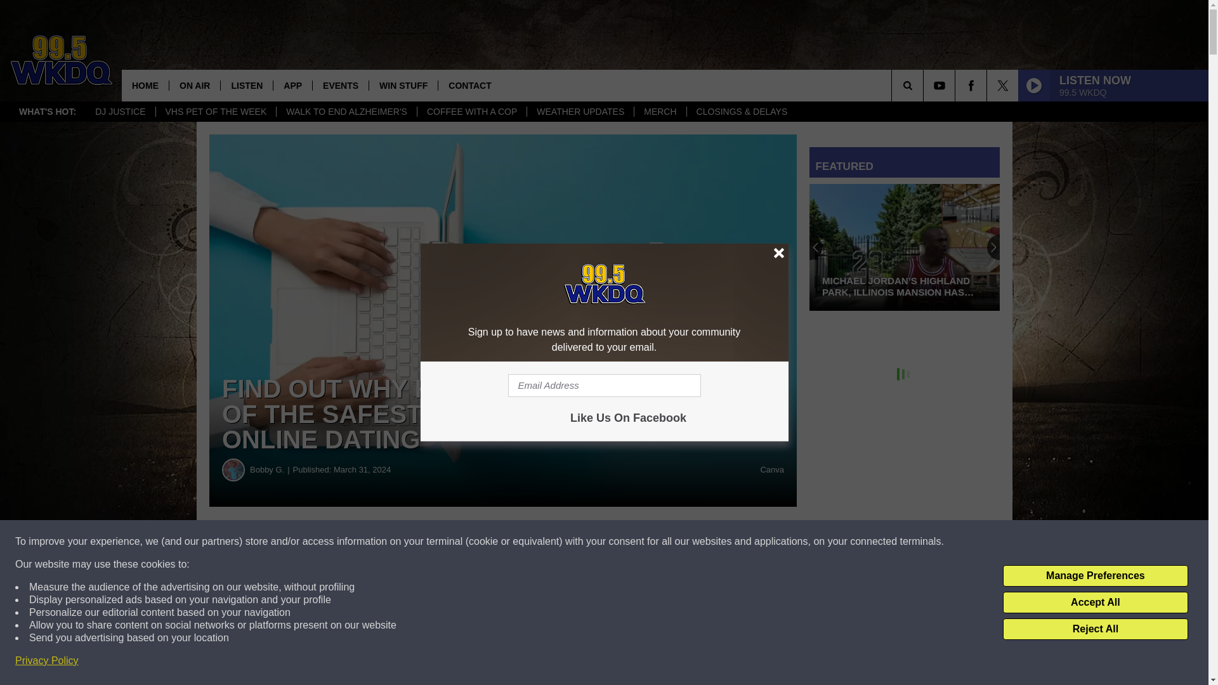 The width and height of the screenshot is (1218, 685). Describe the element at coordinates (47, 661) in the screenshot. I see `Privacy Policy` at that location.